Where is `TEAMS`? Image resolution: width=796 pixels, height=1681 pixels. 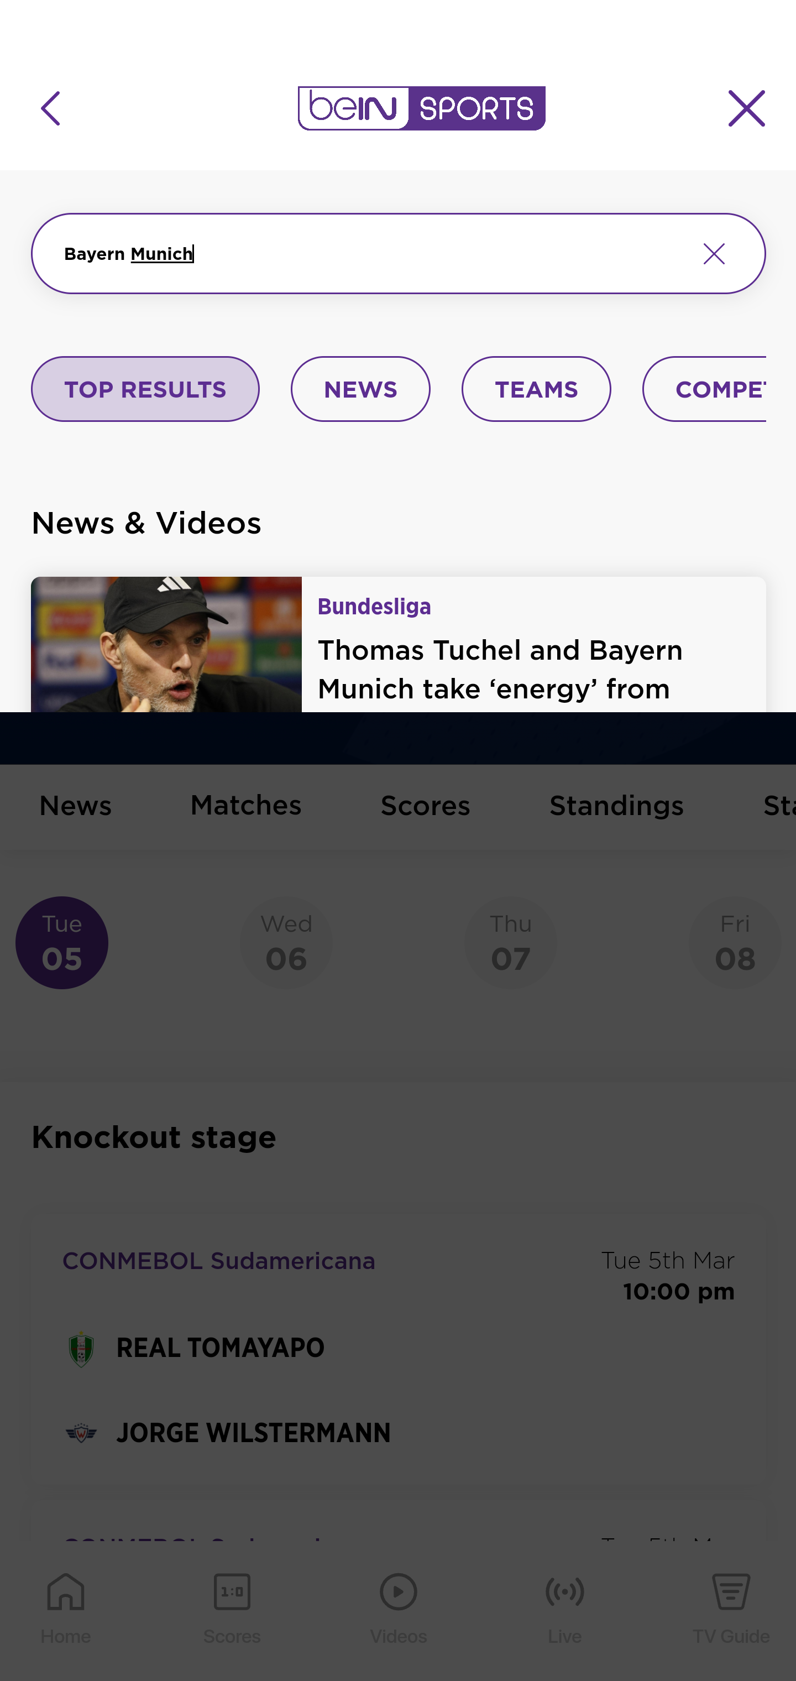 TEAMS is located at coordinates (536, 390).